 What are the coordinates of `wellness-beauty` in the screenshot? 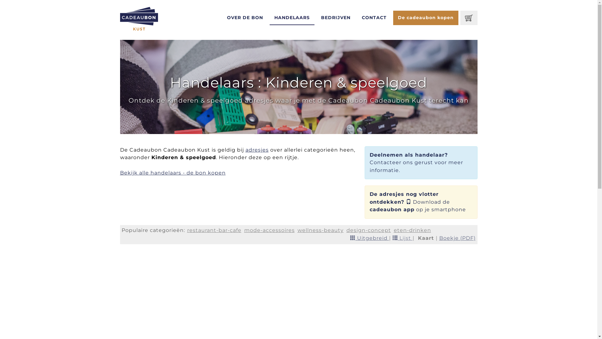 It's located at (320, 230).